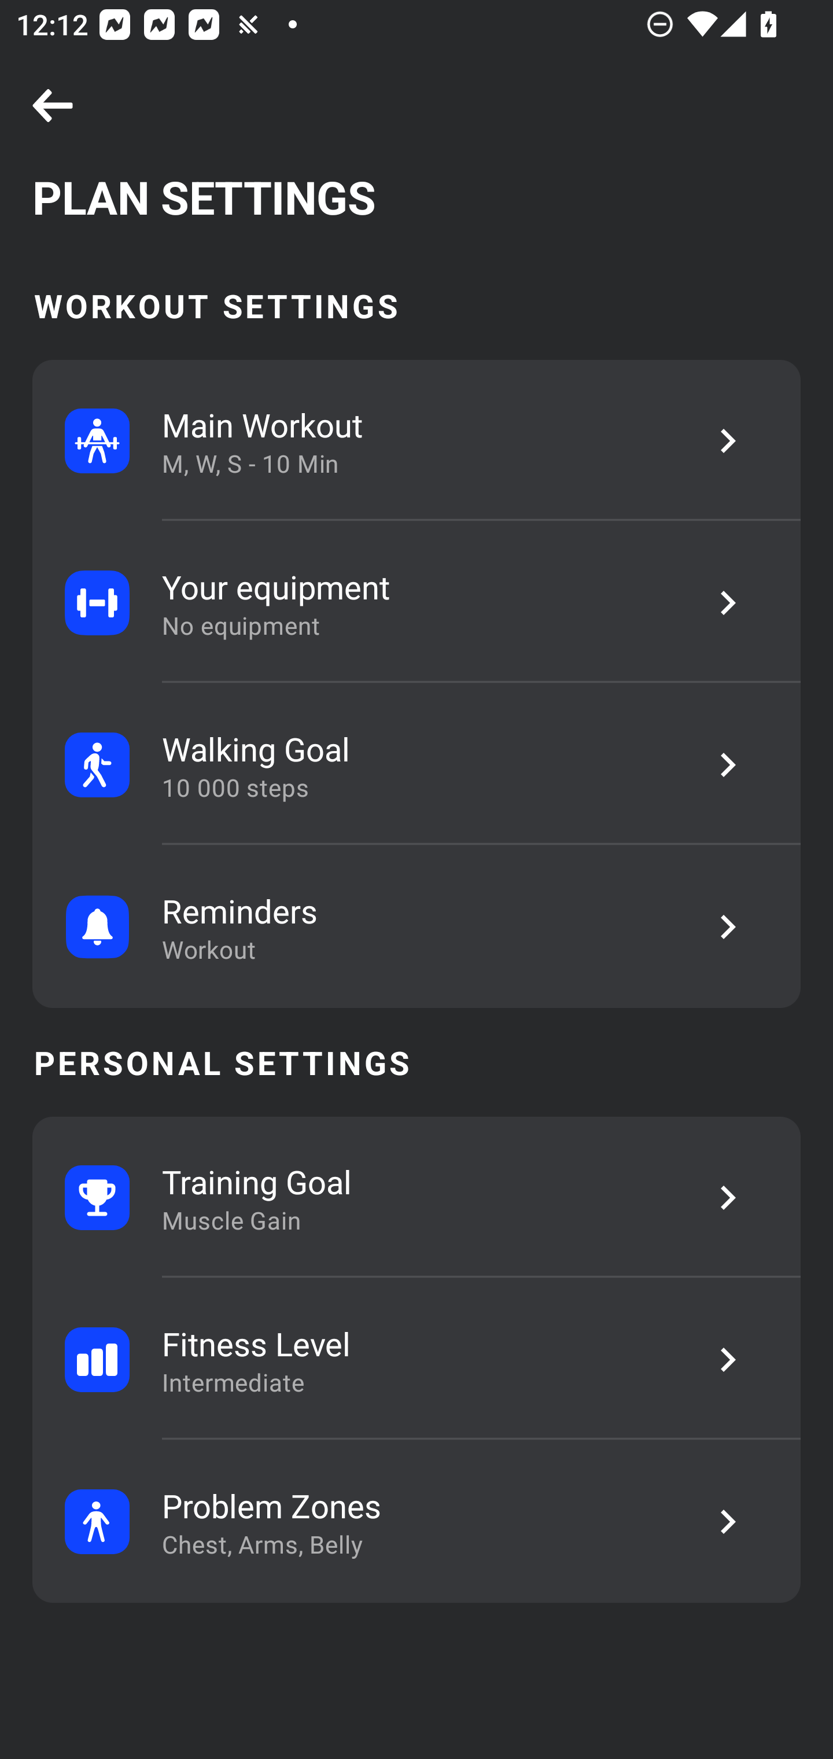  Describe the element at coordinates (417, 927) in the screenshot. I see `REMINDERS Reminders Workout REMINDERS` at that location.